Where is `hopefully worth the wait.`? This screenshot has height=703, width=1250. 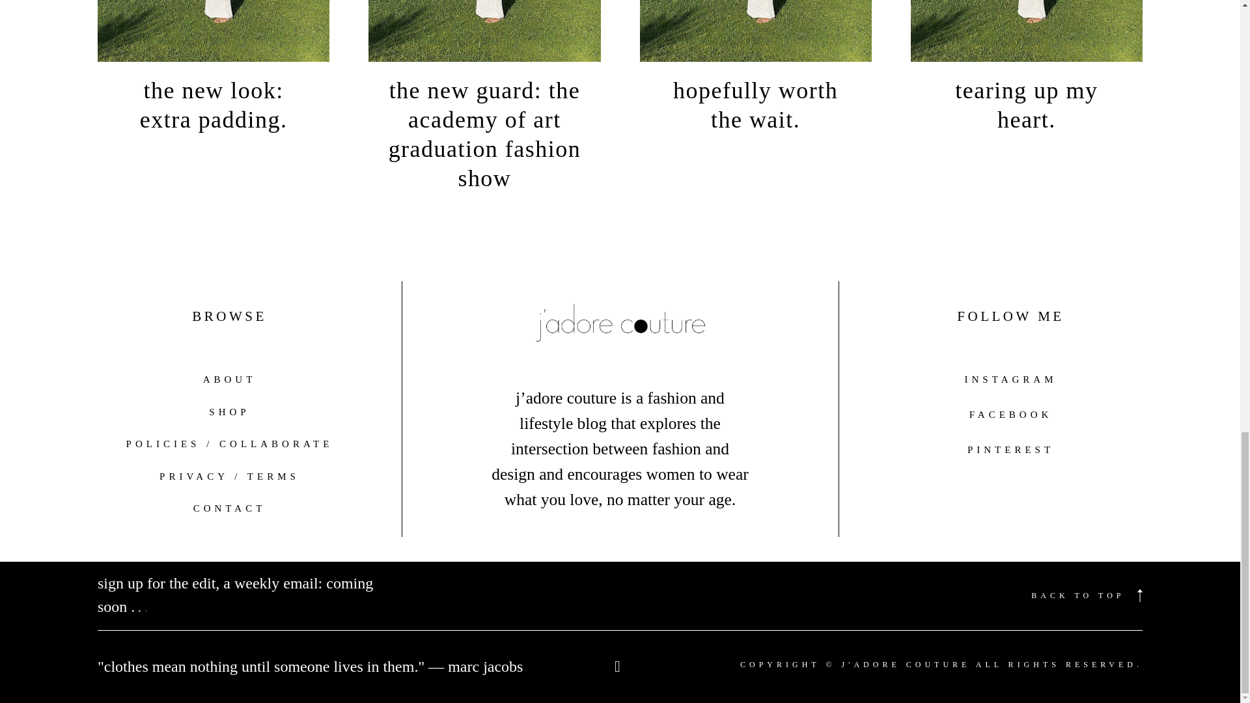 hopefully worth the wait. is located at coordinates (755, 75).